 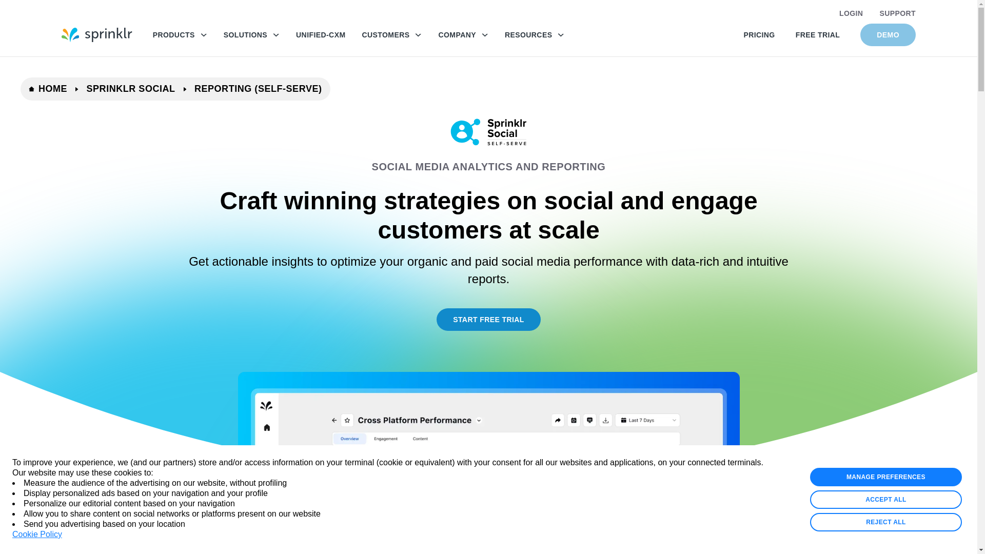 I want to click on REJECT ALL, so click(x=885, y=522).